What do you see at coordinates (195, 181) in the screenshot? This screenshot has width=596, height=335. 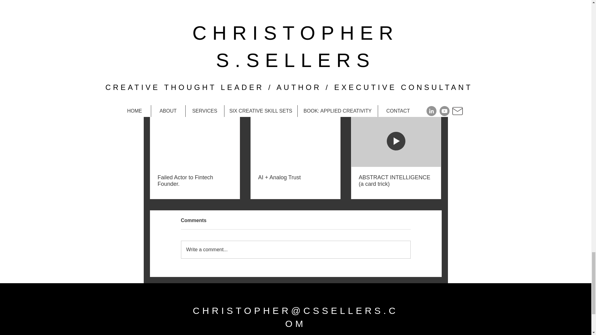 I see `Failed Actor to Fintech Founder.` at bounding box center [195, 181].